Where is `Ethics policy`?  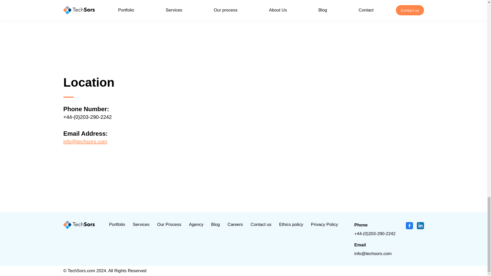 Ethics policy is located at coordinates (291, 224).